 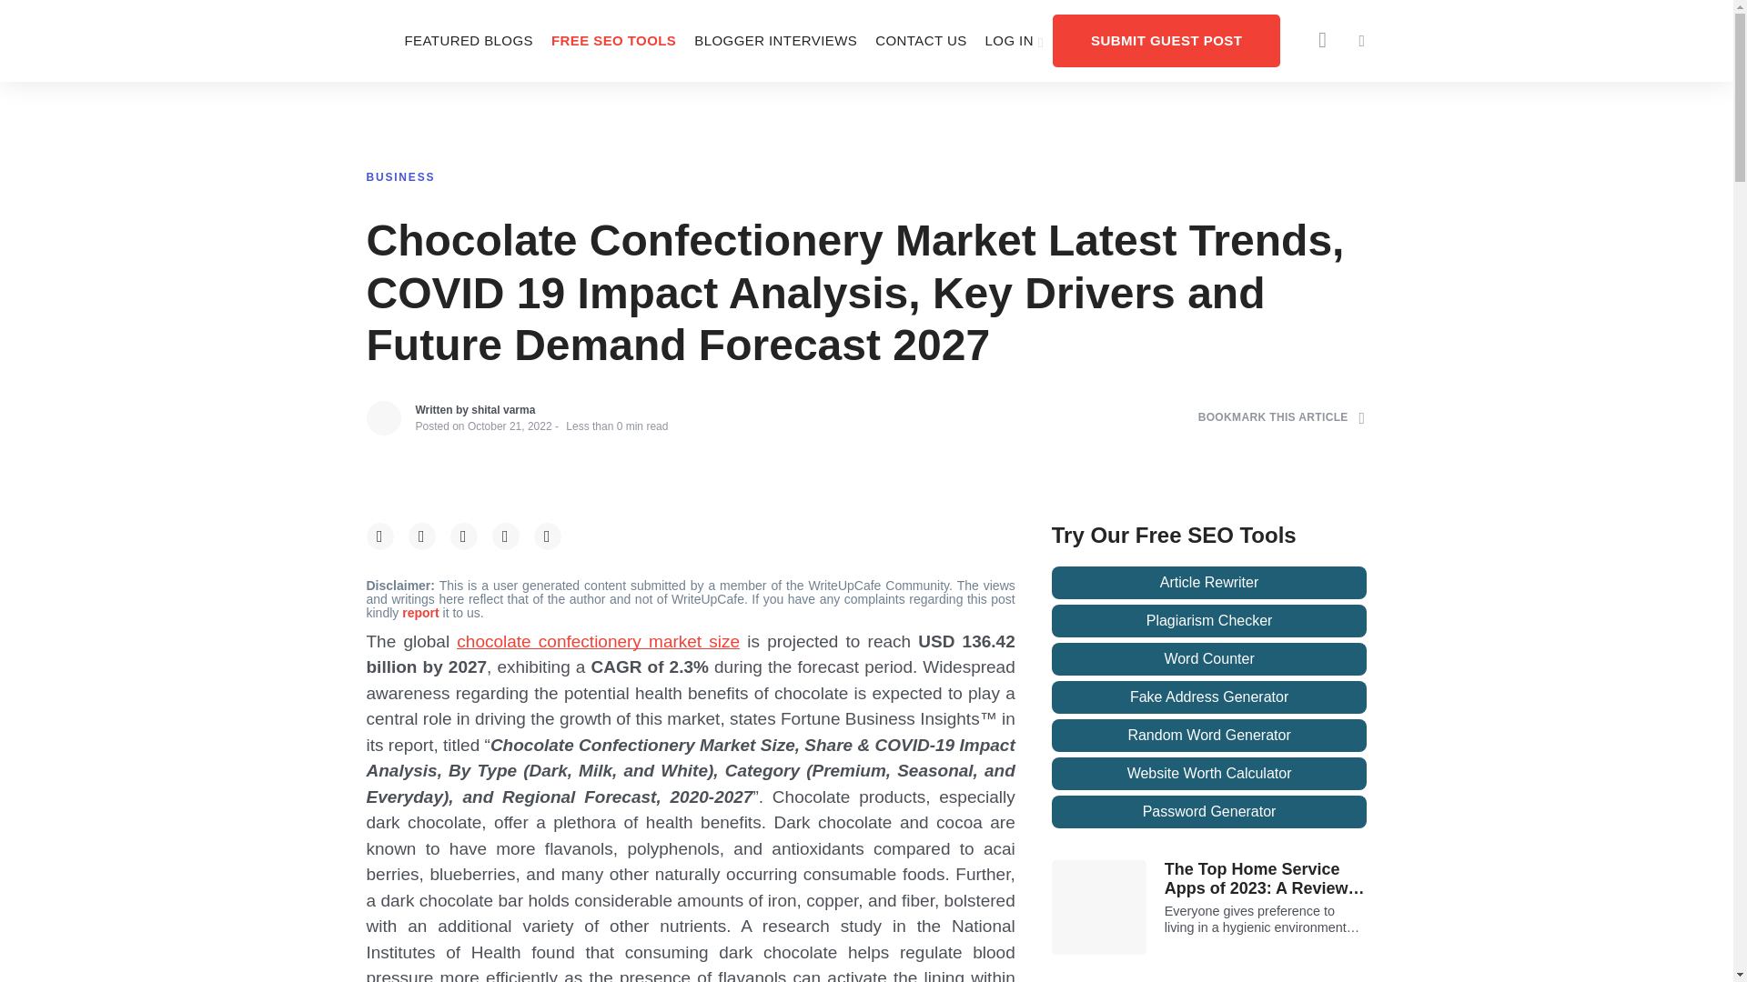 I want to click on FREE SEO TOOLS, so click(x=613, y=40).